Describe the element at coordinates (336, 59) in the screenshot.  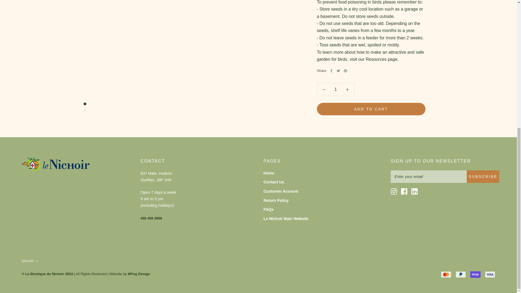
I see `1` at that location.